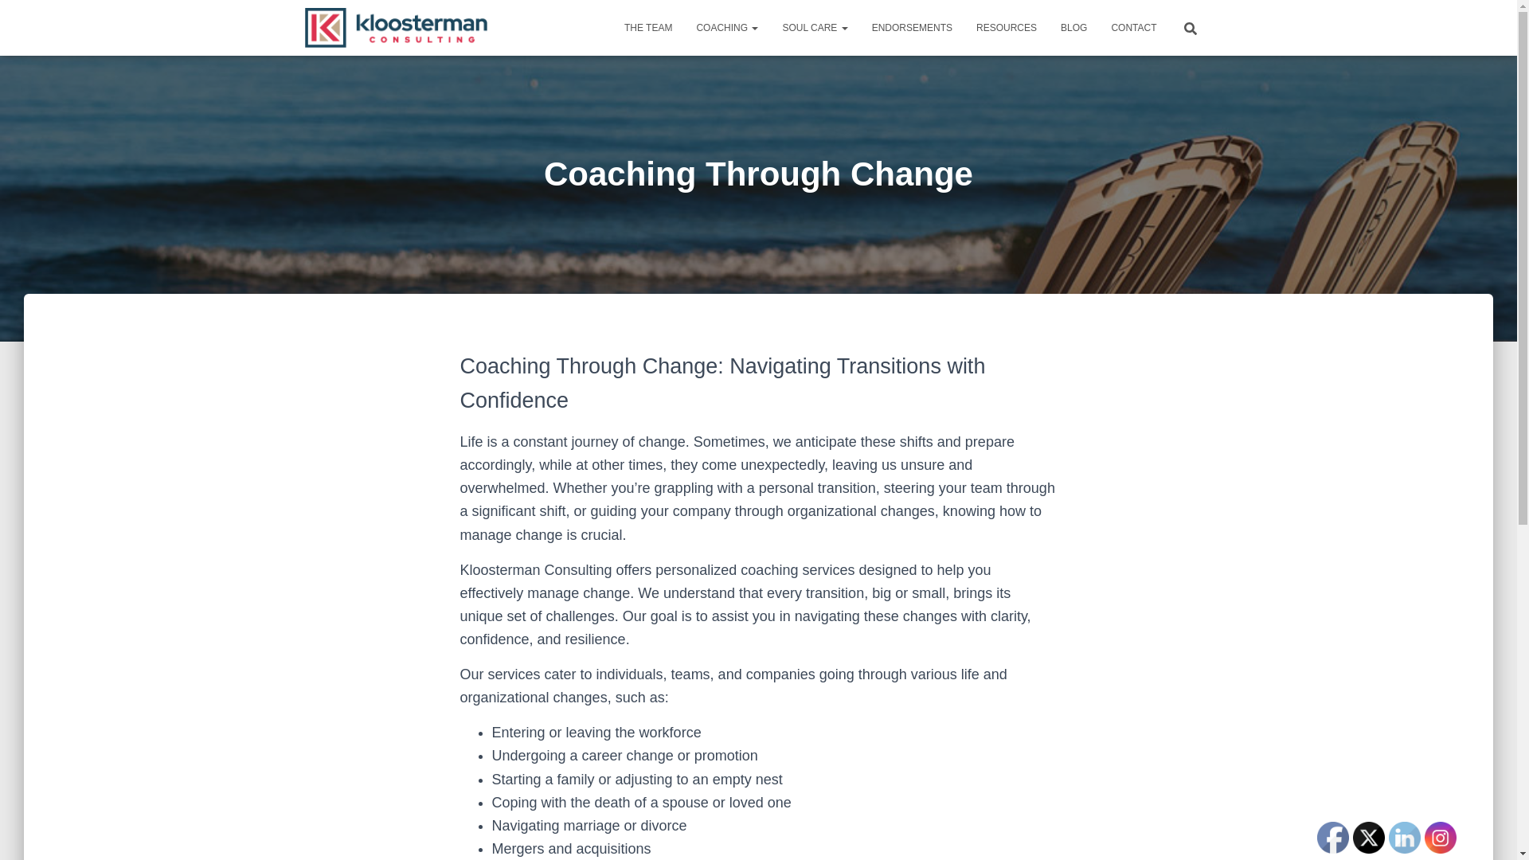 The width and height of the screenshot is (1529, 860). Describe the element at coordinates (912, 27) in the screenshot. I see `Endorsements` at that location.